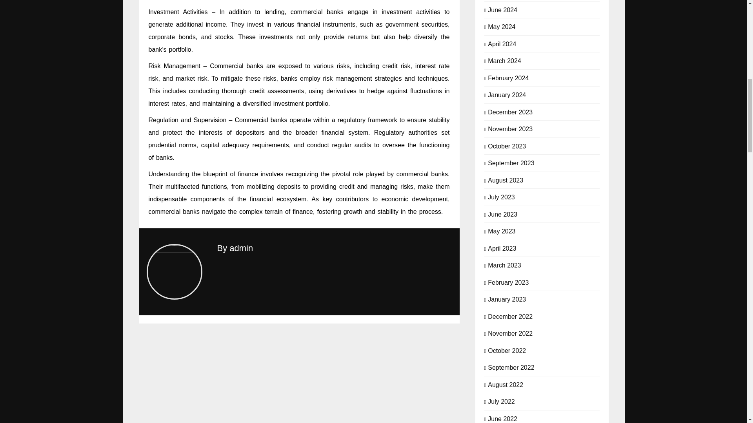  I want to click on June 2024, so click(503, 9).